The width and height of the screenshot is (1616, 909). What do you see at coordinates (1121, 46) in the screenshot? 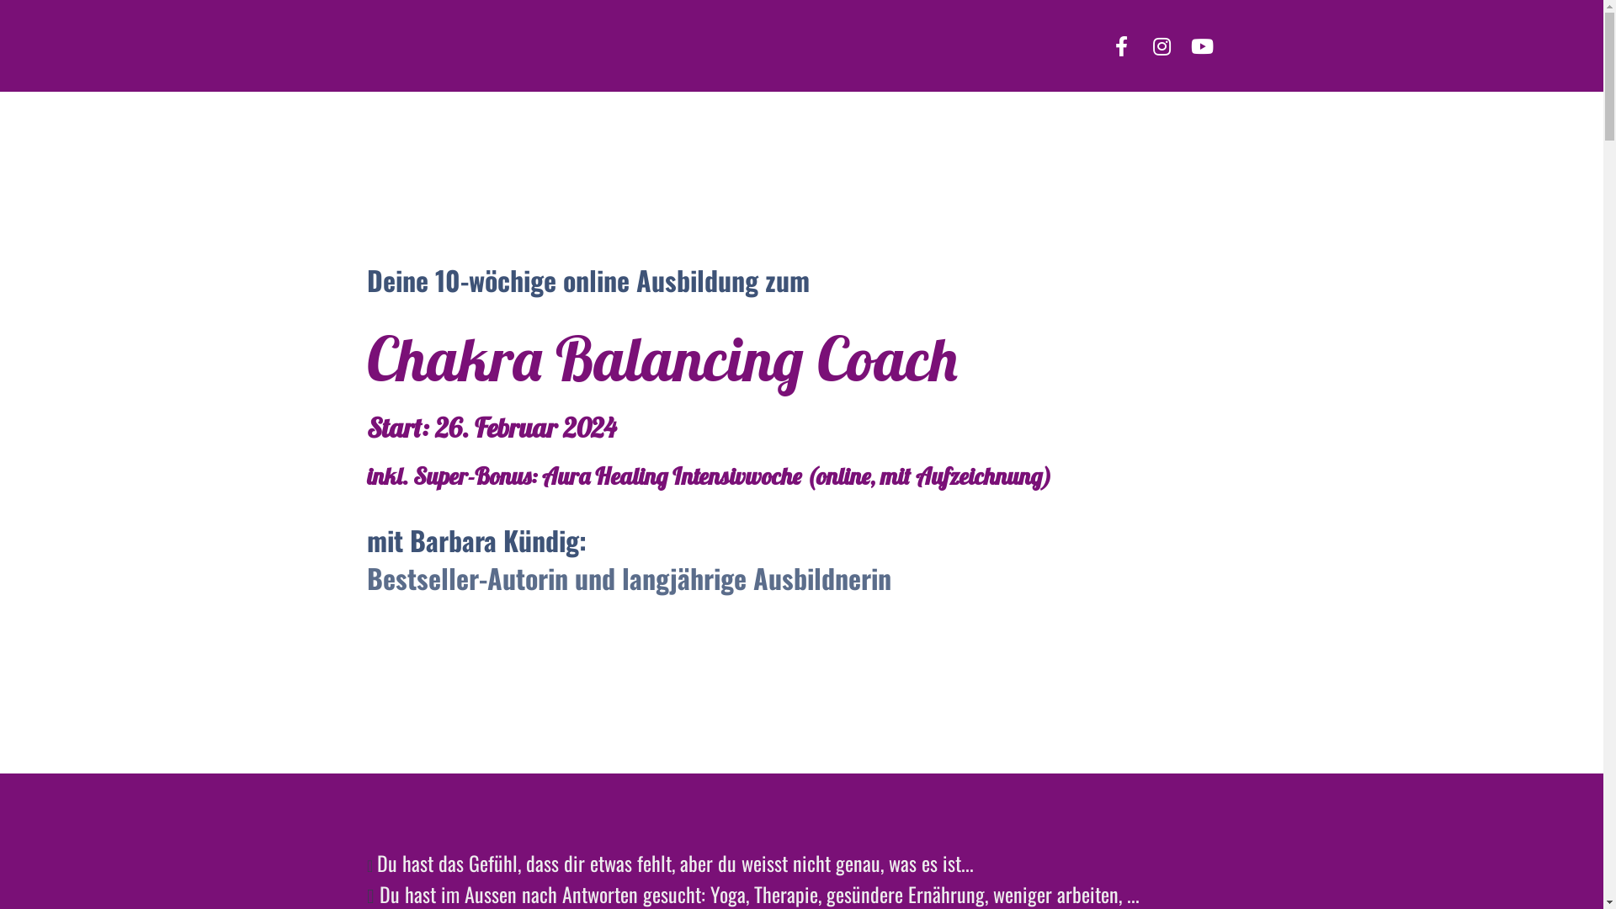
I see `Share on Facebook` at bounding box center [1121, 46].